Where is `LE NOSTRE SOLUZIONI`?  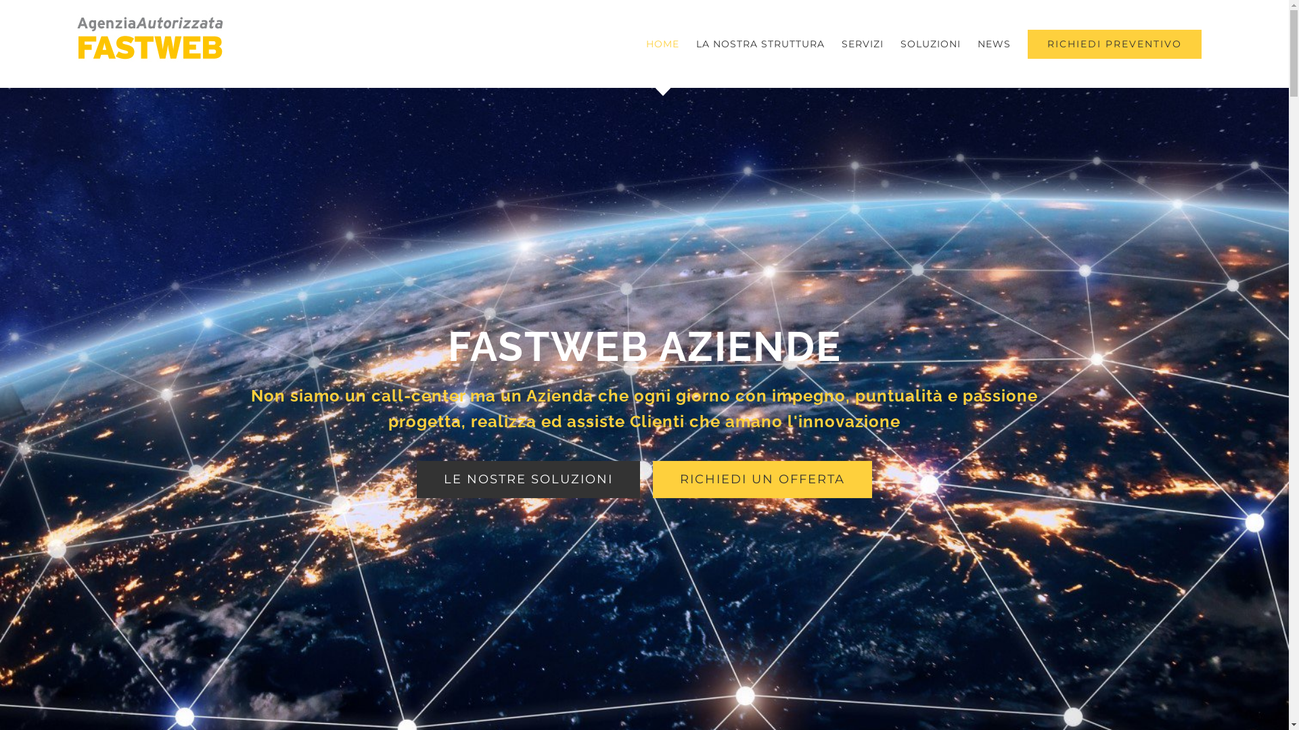 LE NOSTRE SOLUZIONI is located at coordinates (528, 480).